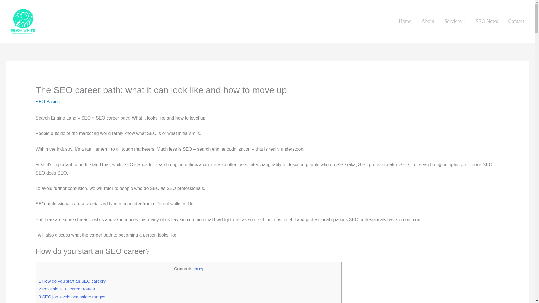 This screenshot has width=539, height=303. What do you see at coordinates (67, 288) in the screenshot?
I see `2 Possible SEO career routes` at bounding box center [67, 288].